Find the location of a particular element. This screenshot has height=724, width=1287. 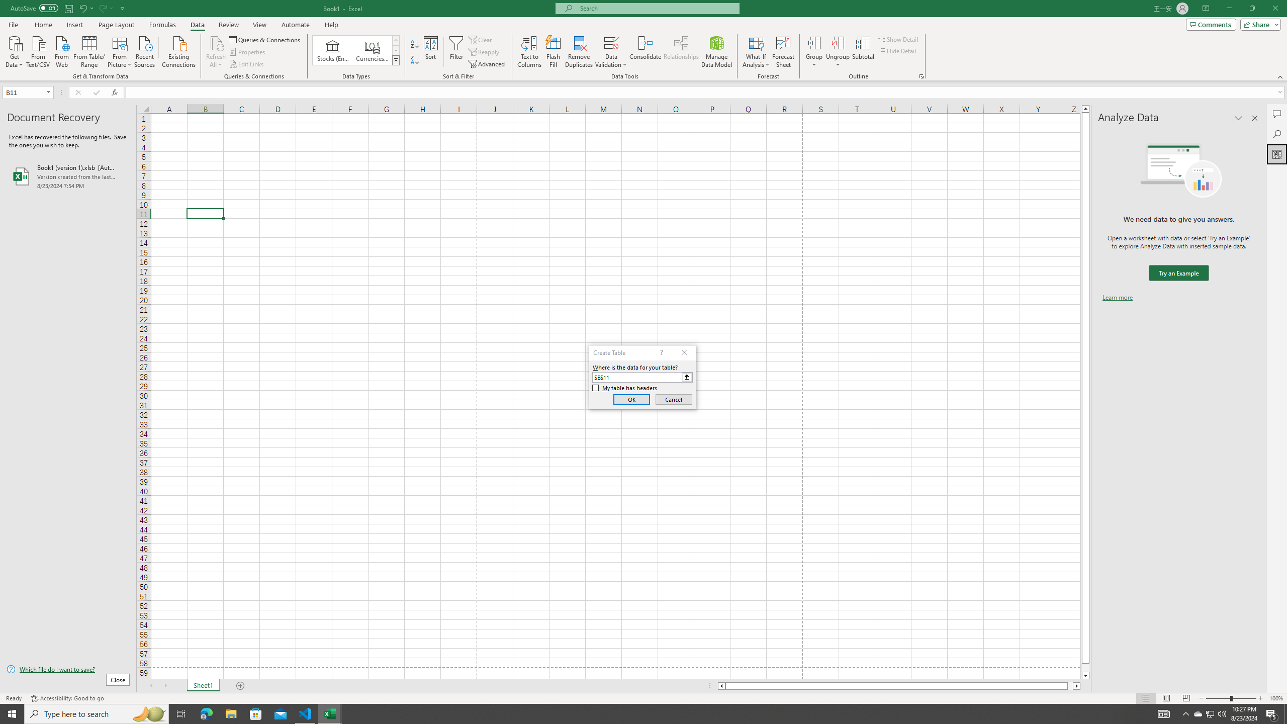

Column right is located at coordinates (1077, 686).